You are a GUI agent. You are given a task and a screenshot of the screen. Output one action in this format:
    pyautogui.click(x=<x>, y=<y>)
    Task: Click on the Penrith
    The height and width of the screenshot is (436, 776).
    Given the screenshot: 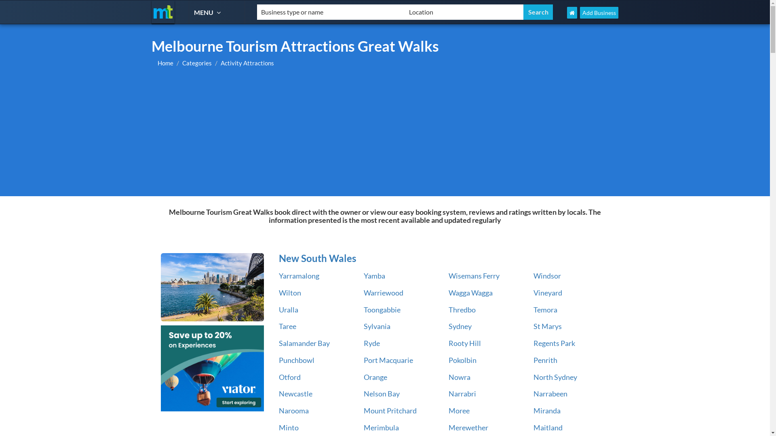 What is the action you would take?
    pyautogui.click(x=546, y=360)
    